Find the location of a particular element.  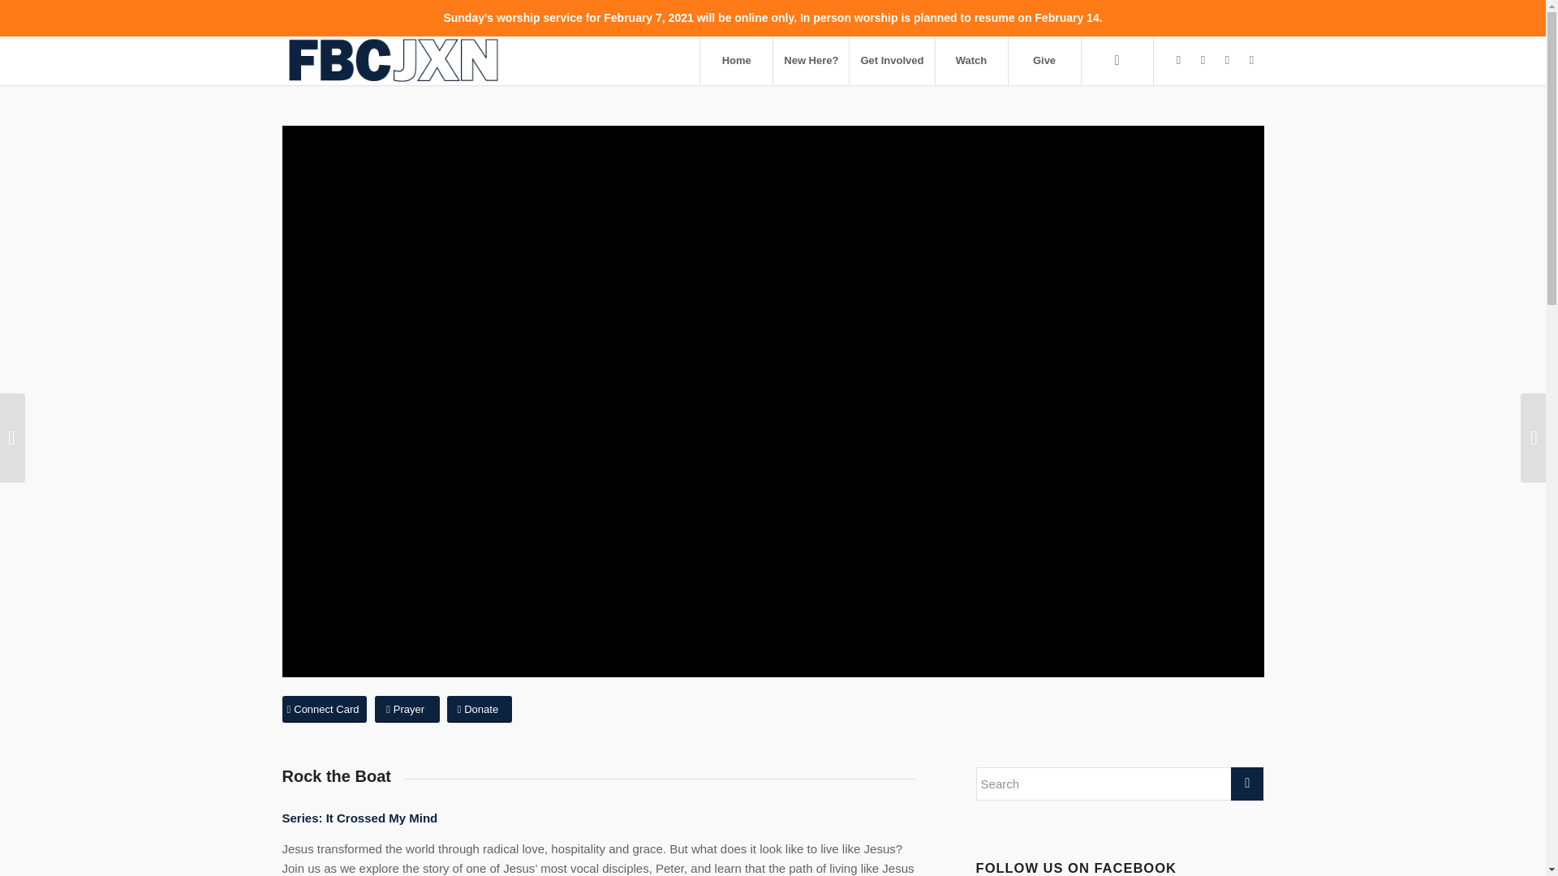

Give is located at coordinates (1044, 60).